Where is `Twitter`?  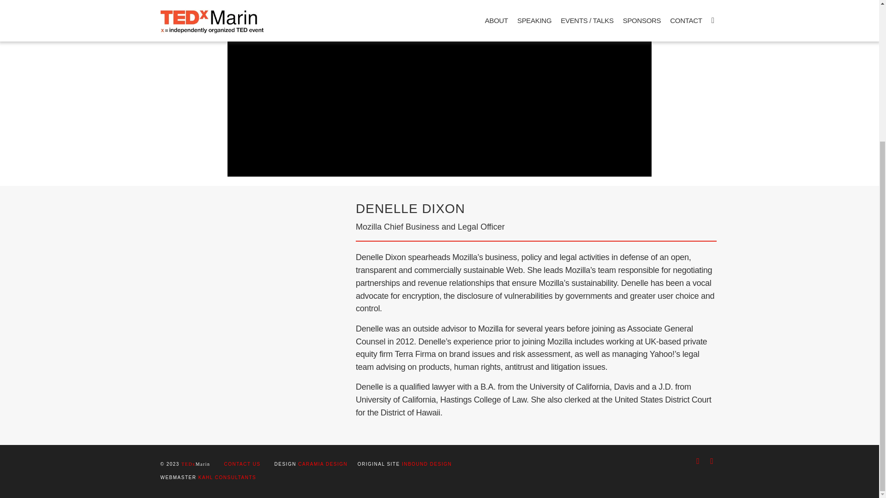 Twitter is located at coordinates (712, 461).